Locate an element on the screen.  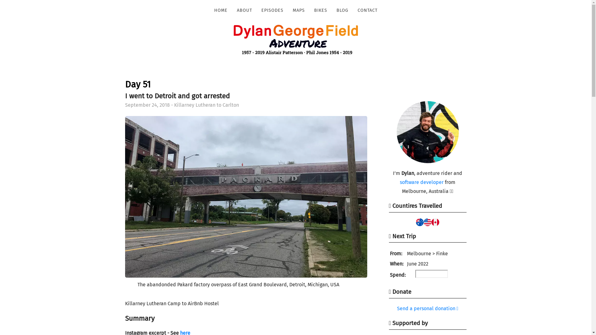
EPISODES is located at coordinates (272, 11).